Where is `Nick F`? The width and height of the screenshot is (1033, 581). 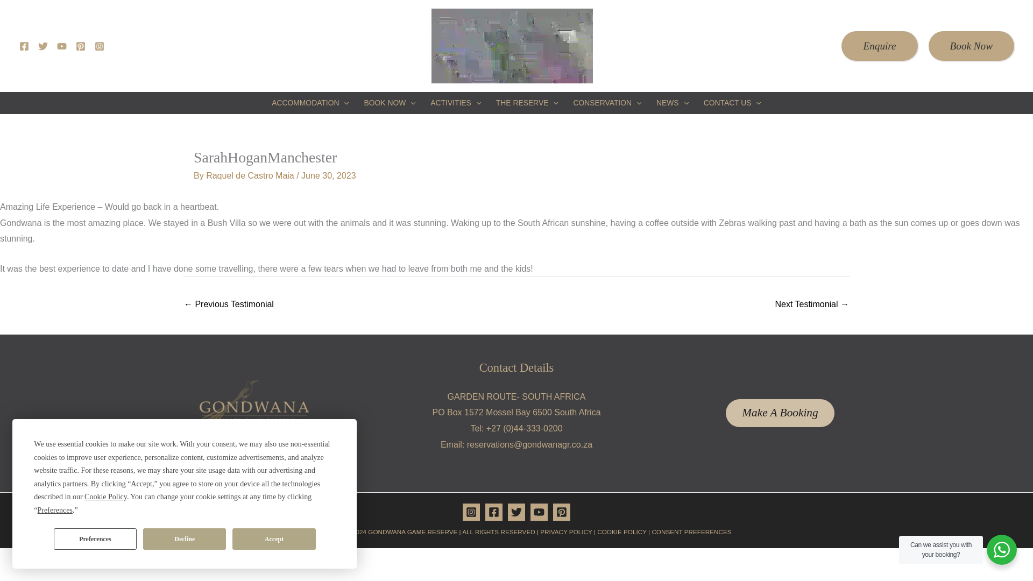
Nick F is located at coordinates (812, 305).